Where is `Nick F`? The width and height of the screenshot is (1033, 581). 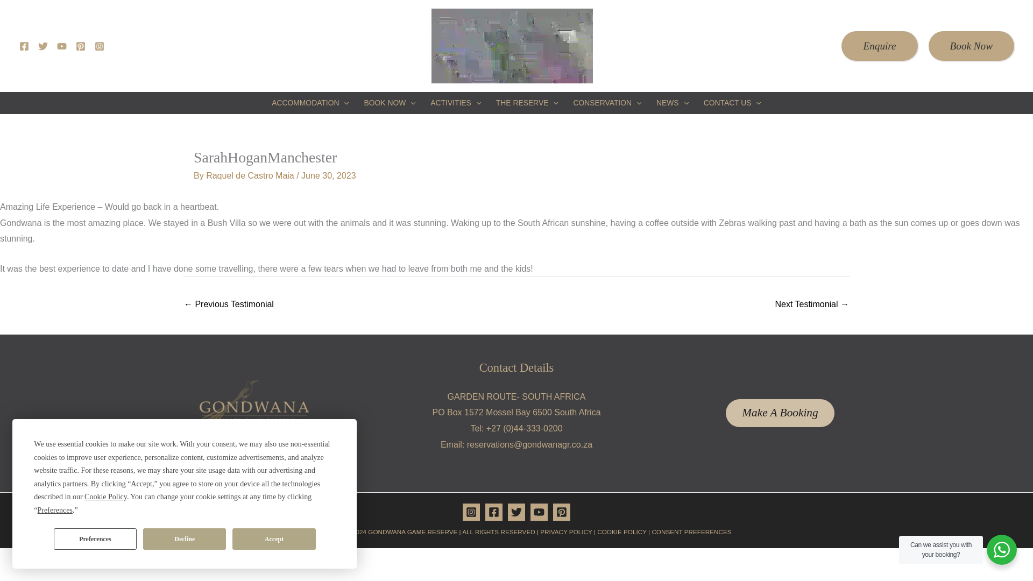
Nick F is located at coordinates (812, 305).